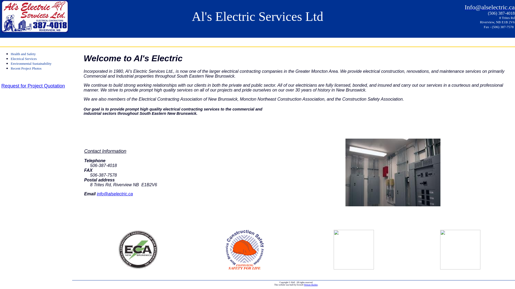 The width and height of the screenshot is (515, 289). Describe the element at coordinates (31, 64) in the screenshot. I see `Environmental Sustainability` at that location.